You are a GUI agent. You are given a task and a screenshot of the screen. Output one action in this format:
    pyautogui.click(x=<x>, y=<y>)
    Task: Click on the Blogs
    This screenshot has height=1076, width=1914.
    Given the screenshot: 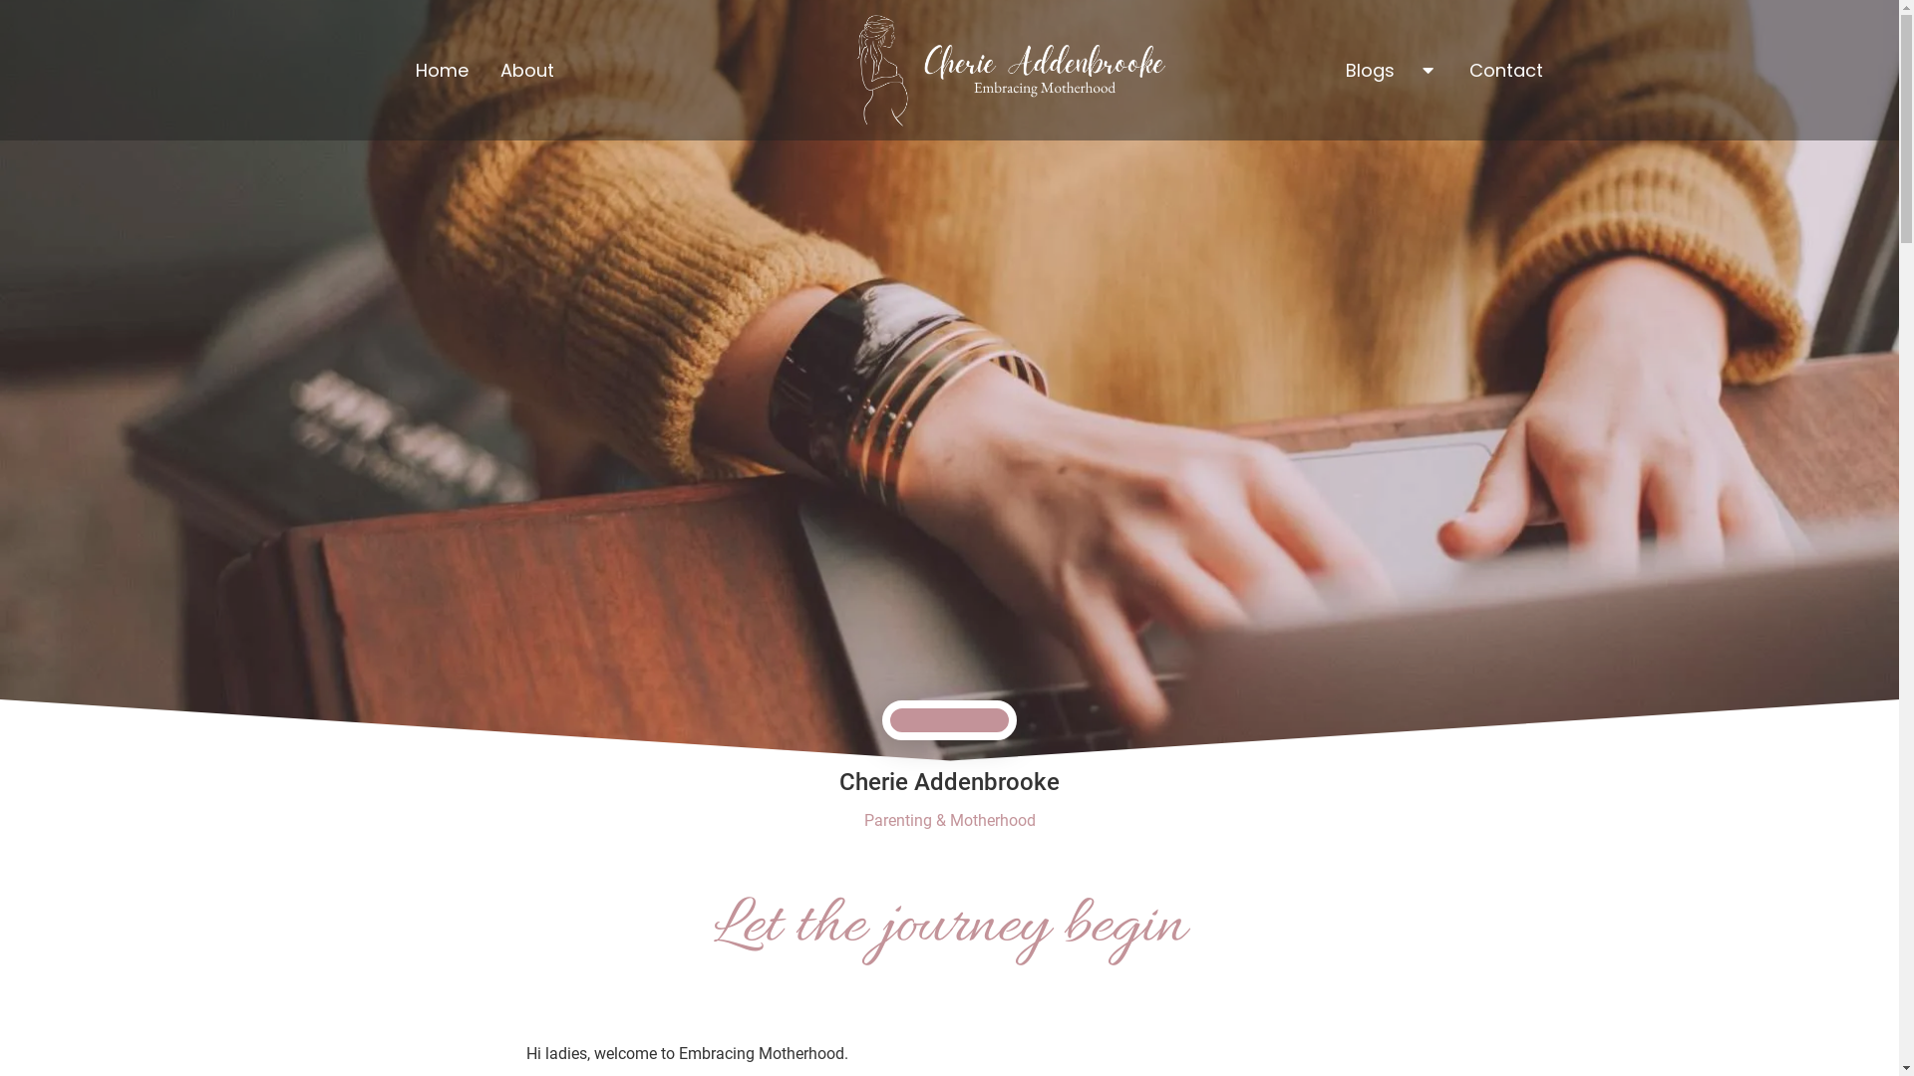 What is the action you would take?
    pyautogui.click(x=1370, y=70)
    